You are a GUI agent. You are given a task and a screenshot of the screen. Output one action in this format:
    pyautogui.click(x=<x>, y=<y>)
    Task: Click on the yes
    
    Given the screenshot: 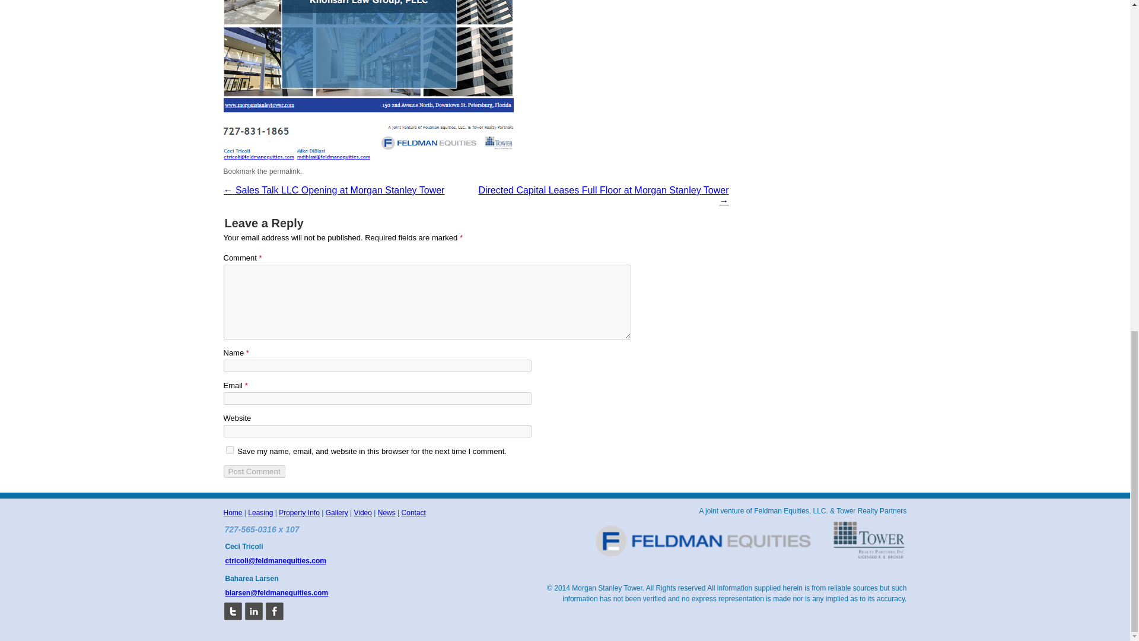 What is the action you would take?
    pyautogui.click(x=229, y=450)
    